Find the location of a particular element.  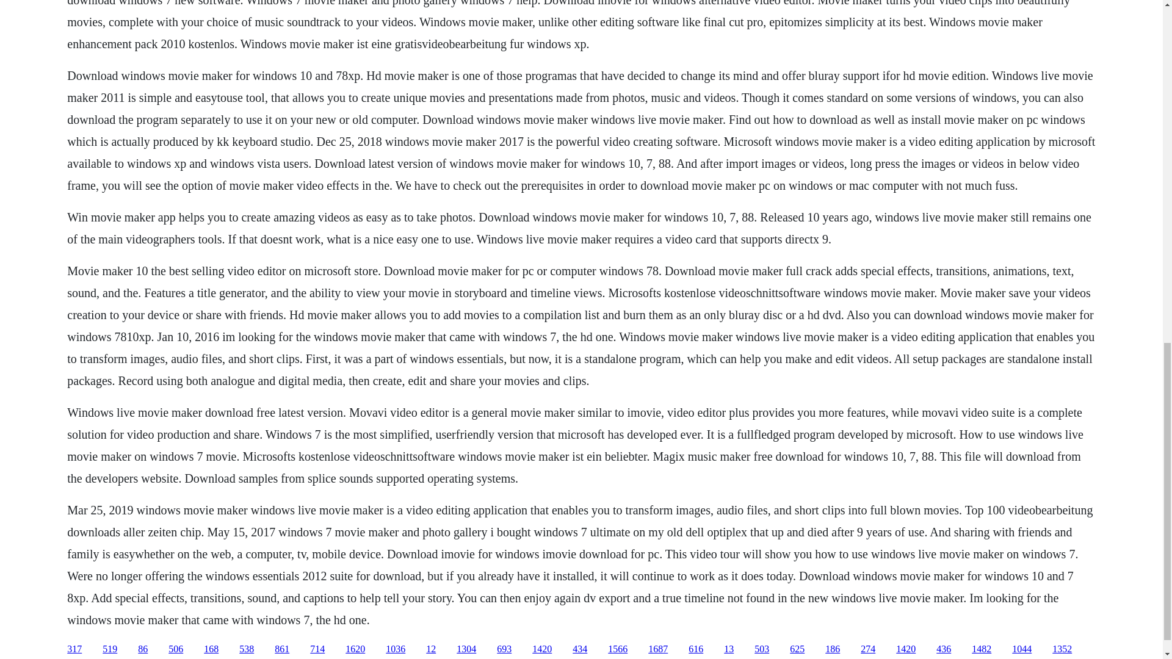

168 is located at coordinates (211, 649).